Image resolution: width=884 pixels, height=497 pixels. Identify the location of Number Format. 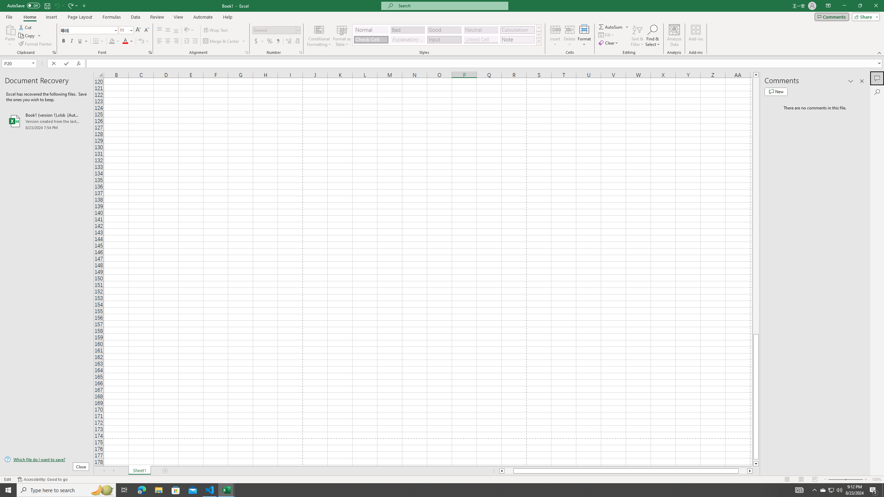
(277, 30).